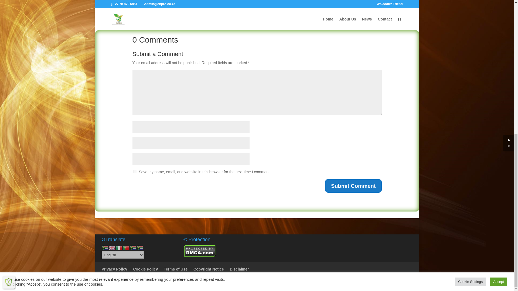 The image size is (518, 291). What do you see at coordinates (196, 22) in the screenshot?
I see `Kormorant` at bounding box center [196, 22].